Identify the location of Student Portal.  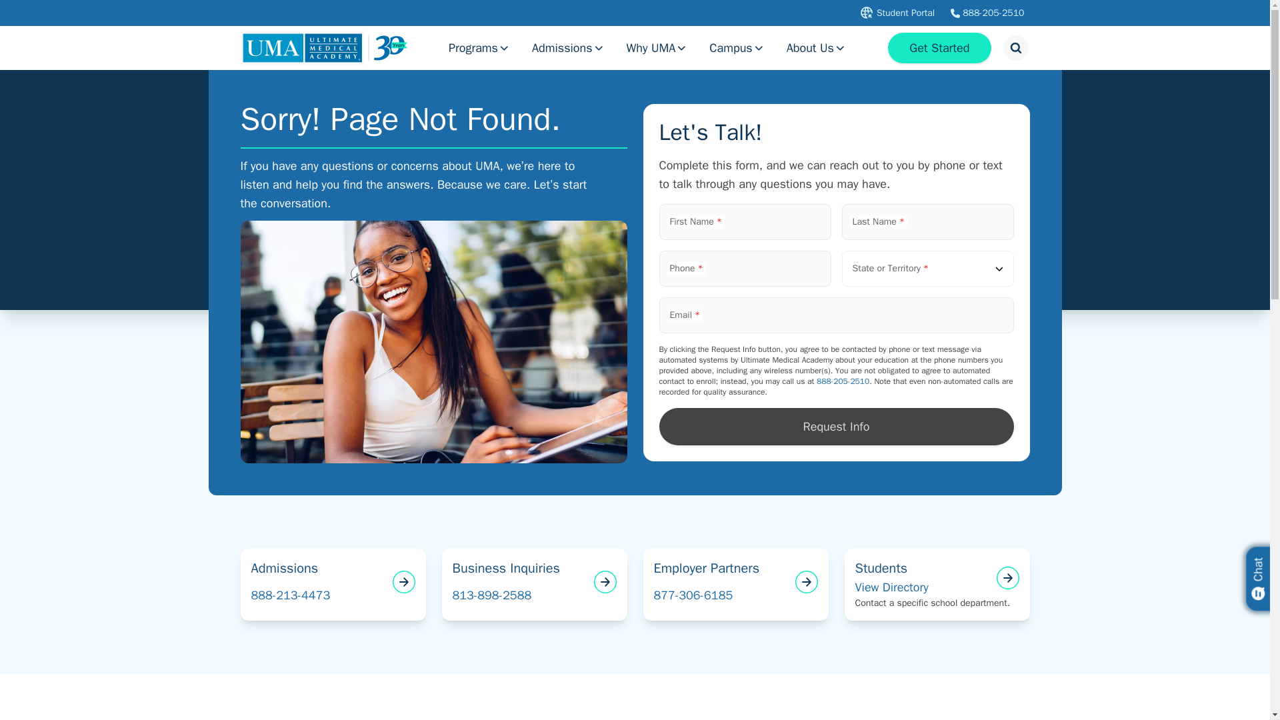
(896, 13).